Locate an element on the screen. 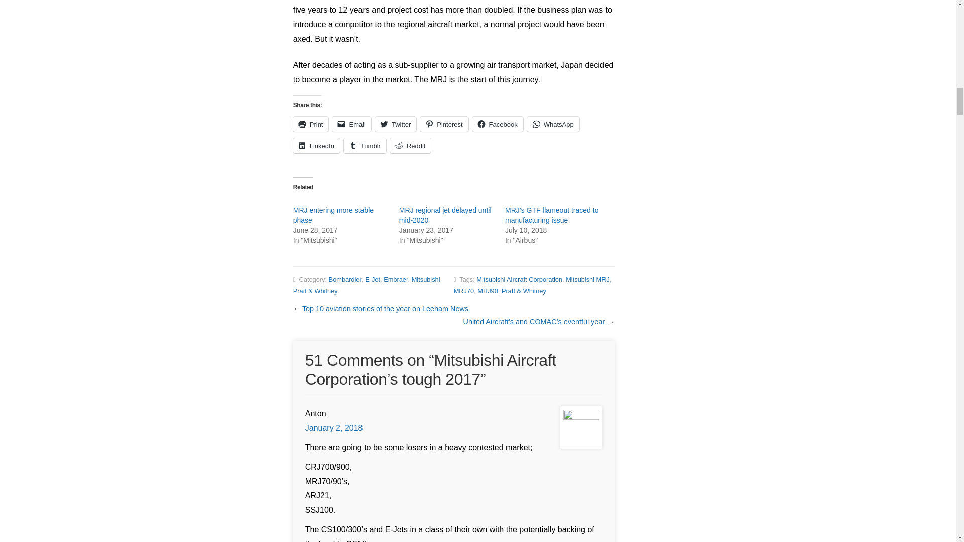 This screenshot has width=964, height=542. Click to share on LinkedIn is located at coordinates (316, 146).